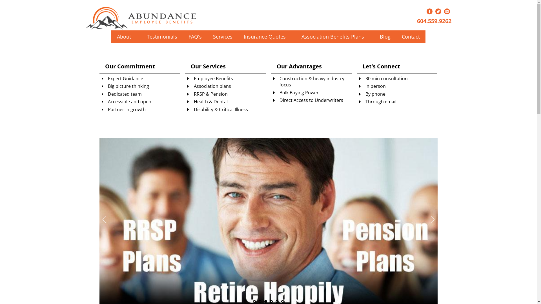 This screenshot has width=541, height=304. I want to click on FAQ's, so click(195, 37).